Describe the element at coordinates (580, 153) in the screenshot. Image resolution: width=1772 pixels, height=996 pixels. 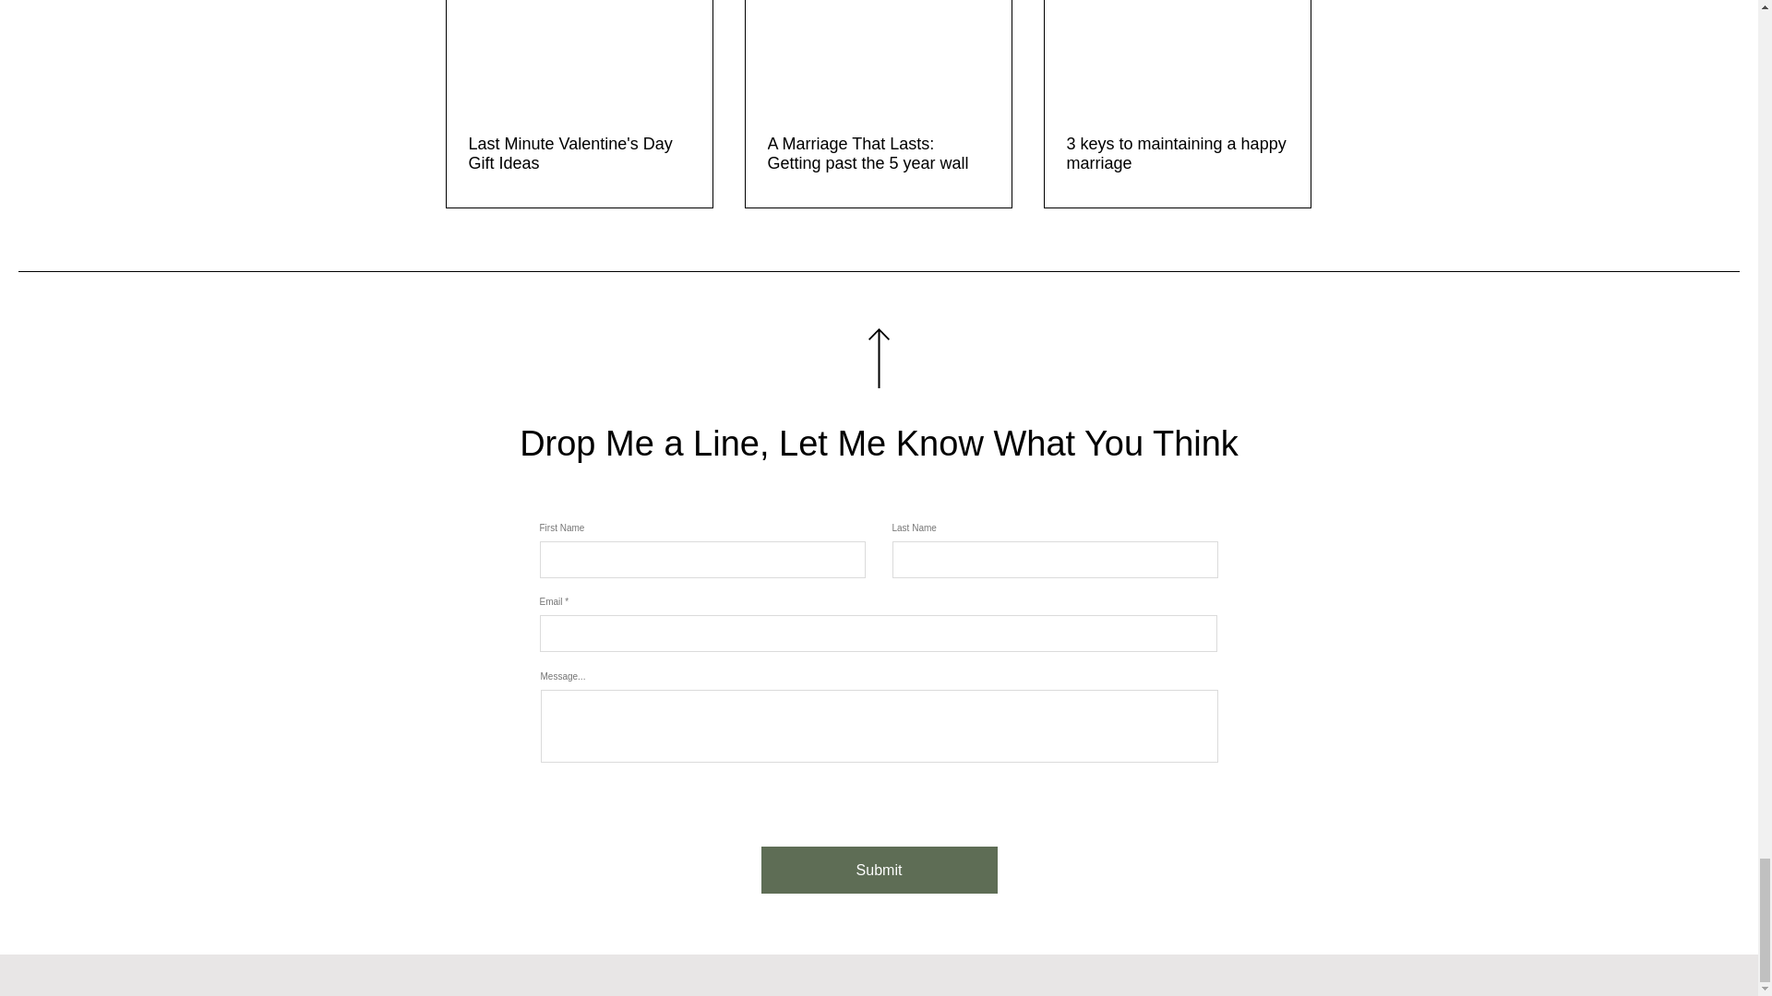
I see `Last Minute Valentine's Day Gift Ideas` at that location.